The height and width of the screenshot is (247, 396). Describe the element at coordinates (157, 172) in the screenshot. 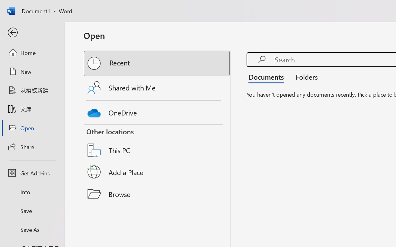

I see `Add a Place` at that location.